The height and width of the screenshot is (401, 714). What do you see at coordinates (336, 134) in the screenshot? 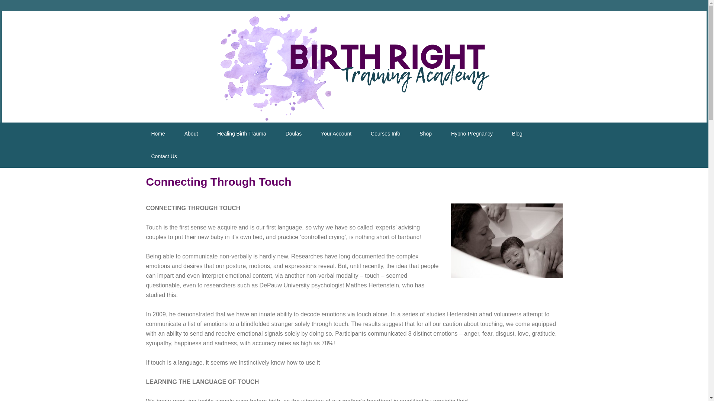
I see `Your Account` at bounding box center [336, 134].